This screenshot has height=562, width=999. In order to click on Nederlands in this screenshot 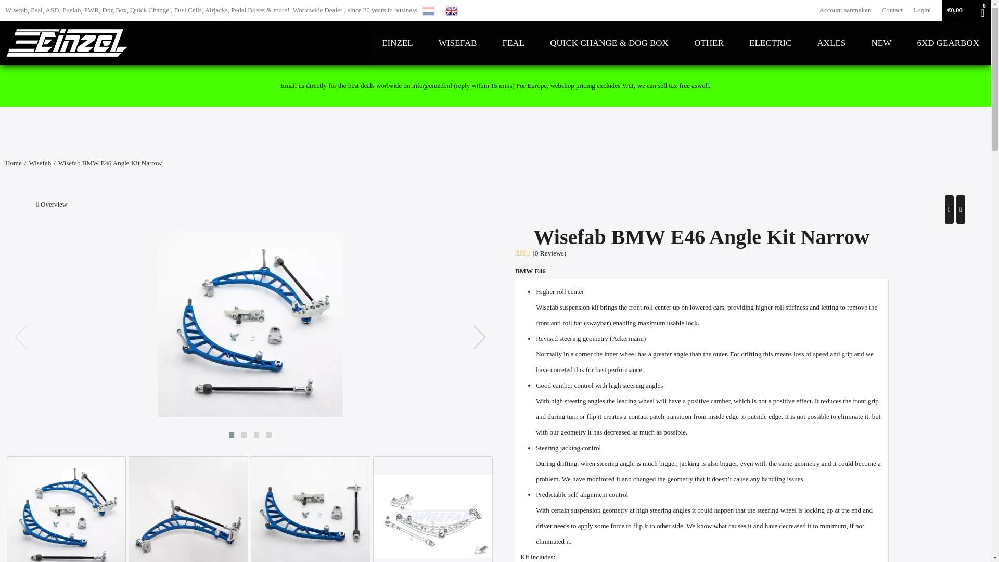, I will do `click(429, 10)`.